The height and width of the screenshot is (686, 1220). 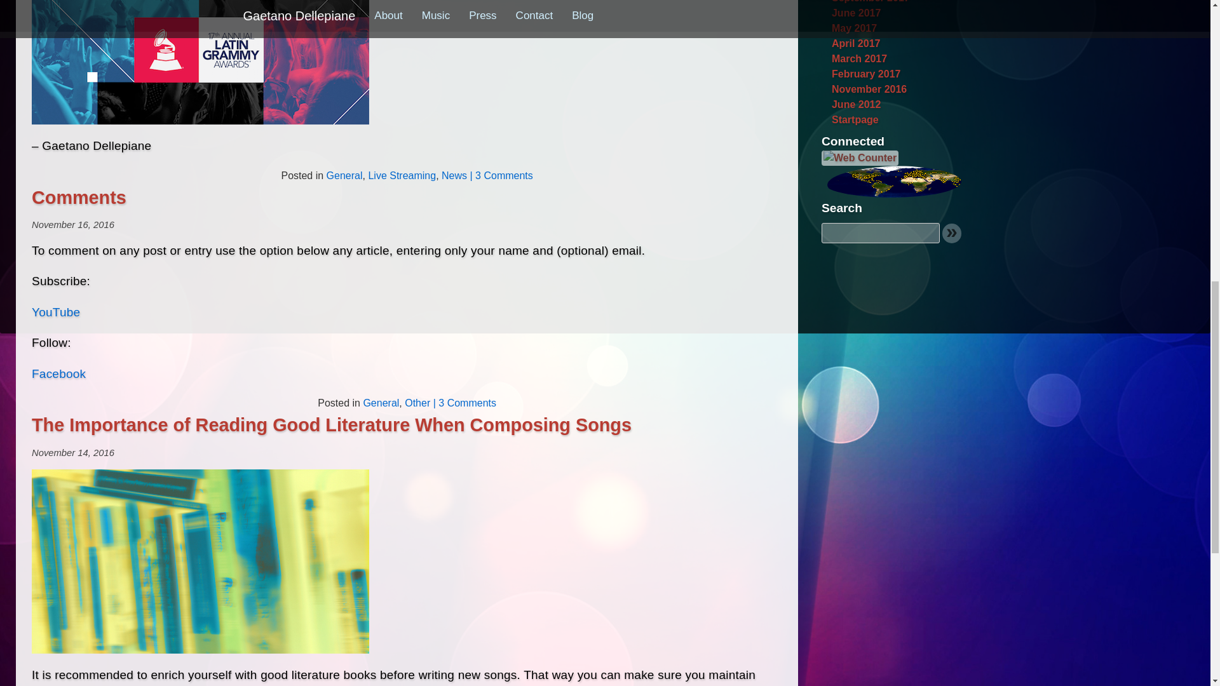 I want to click on Web Counter, so click(x=859, y=158).